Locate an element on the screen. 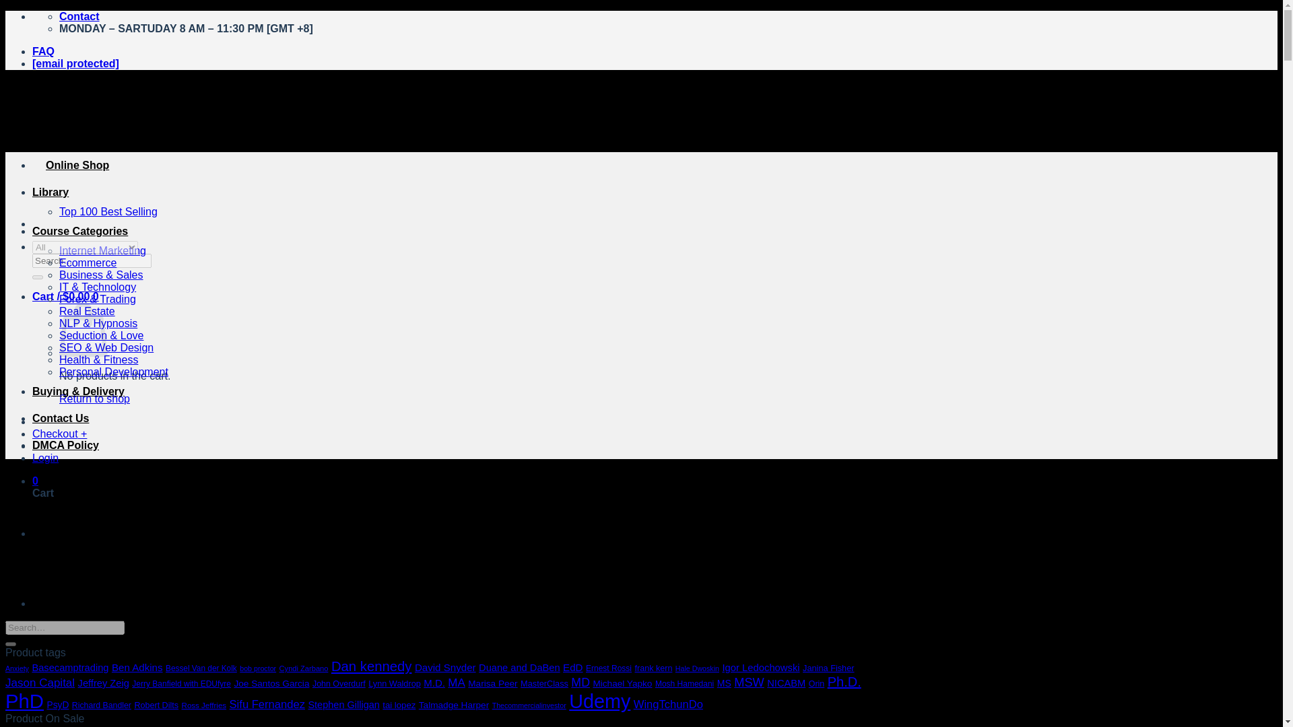 The height and width of the screenshot is (727, 1293). Course Categories is located at coordinates (80, 231).